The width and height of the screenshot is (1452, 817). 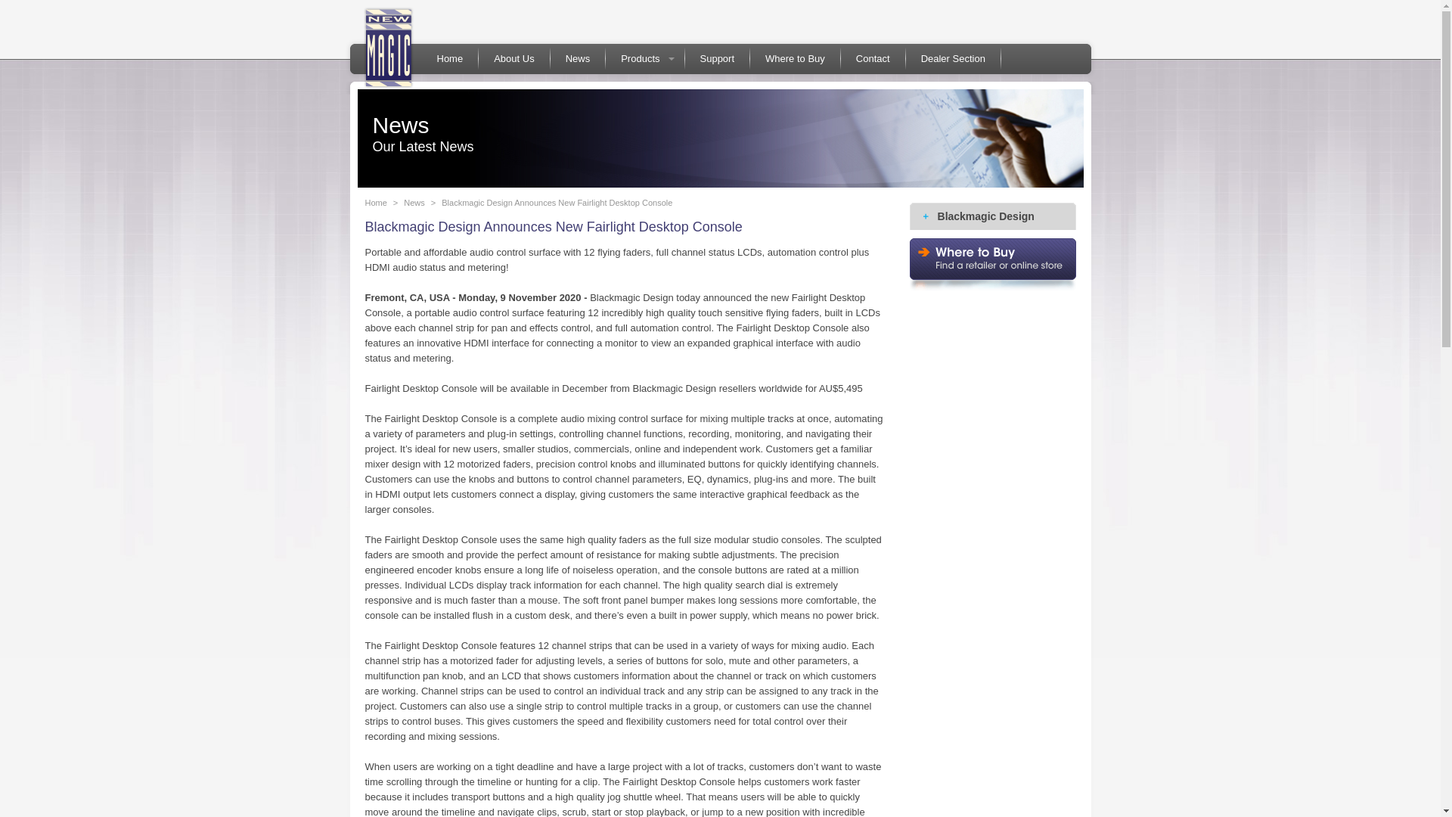 I want to click on Home, so click(x=375, y=203).